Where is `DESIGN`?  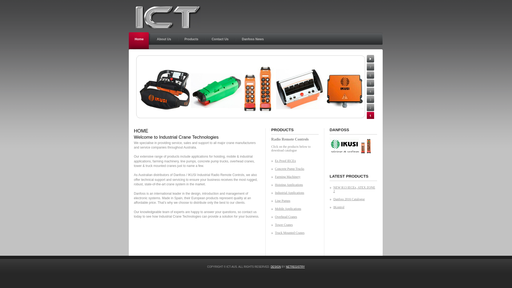 DESIGN is located at coordinates (276, 267).